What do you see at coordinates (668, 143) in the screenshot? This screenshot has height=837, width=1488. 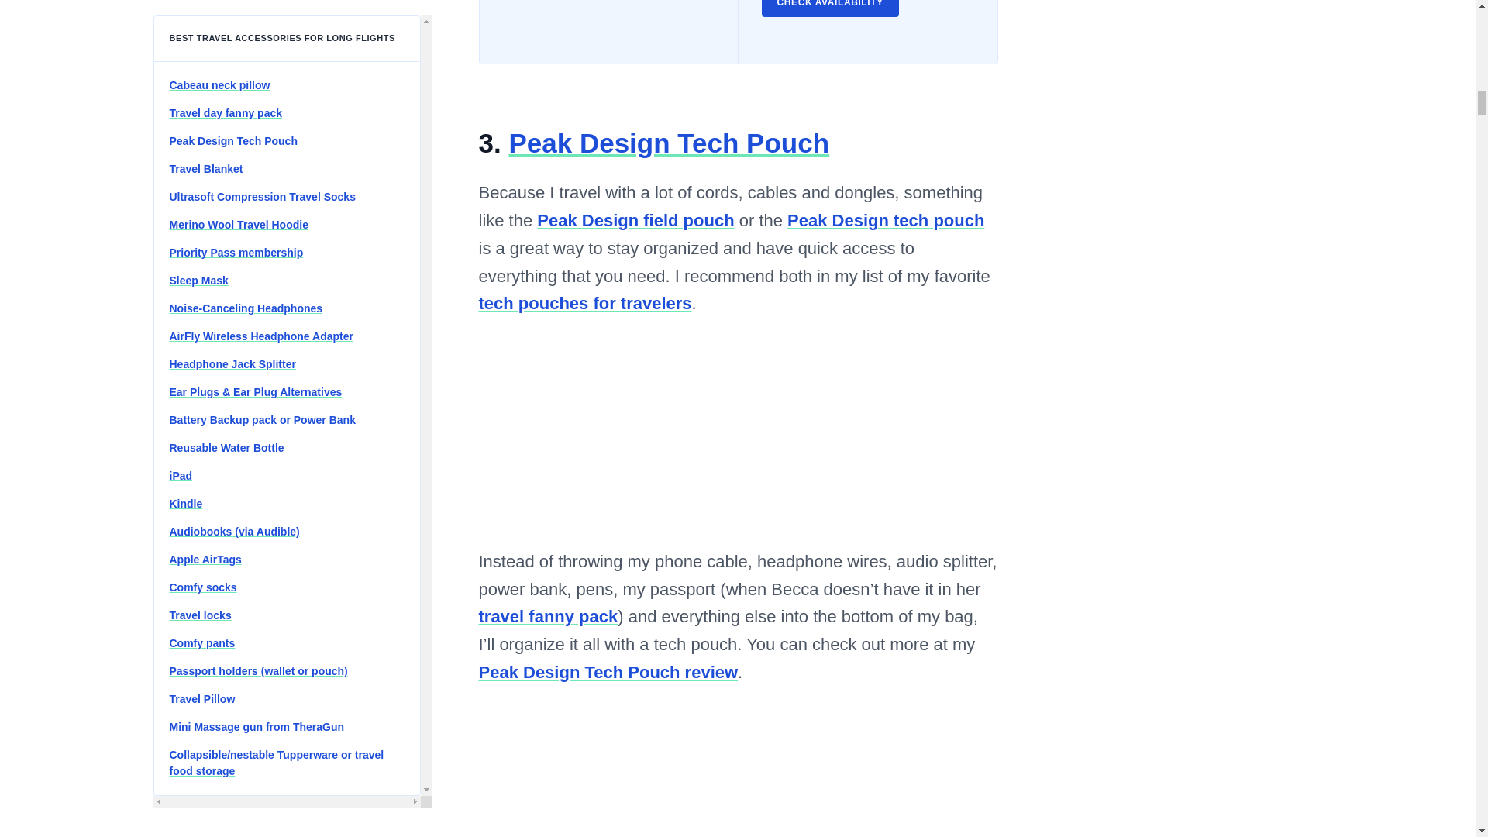 I see `Affiliate Link` at bounding box center [668, 143].